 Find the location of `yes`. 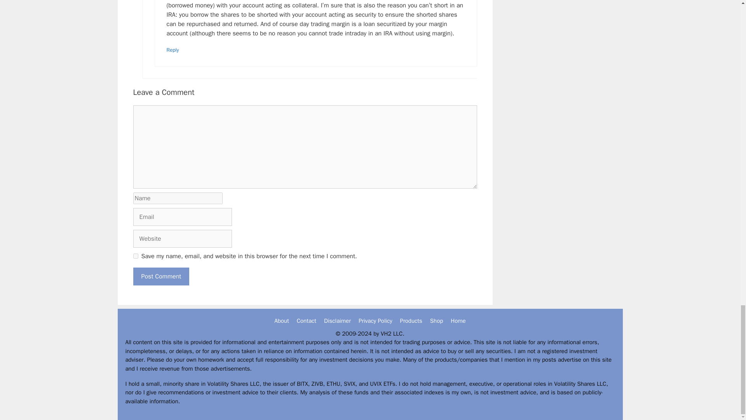

yes is located at coordinates (135, 256).